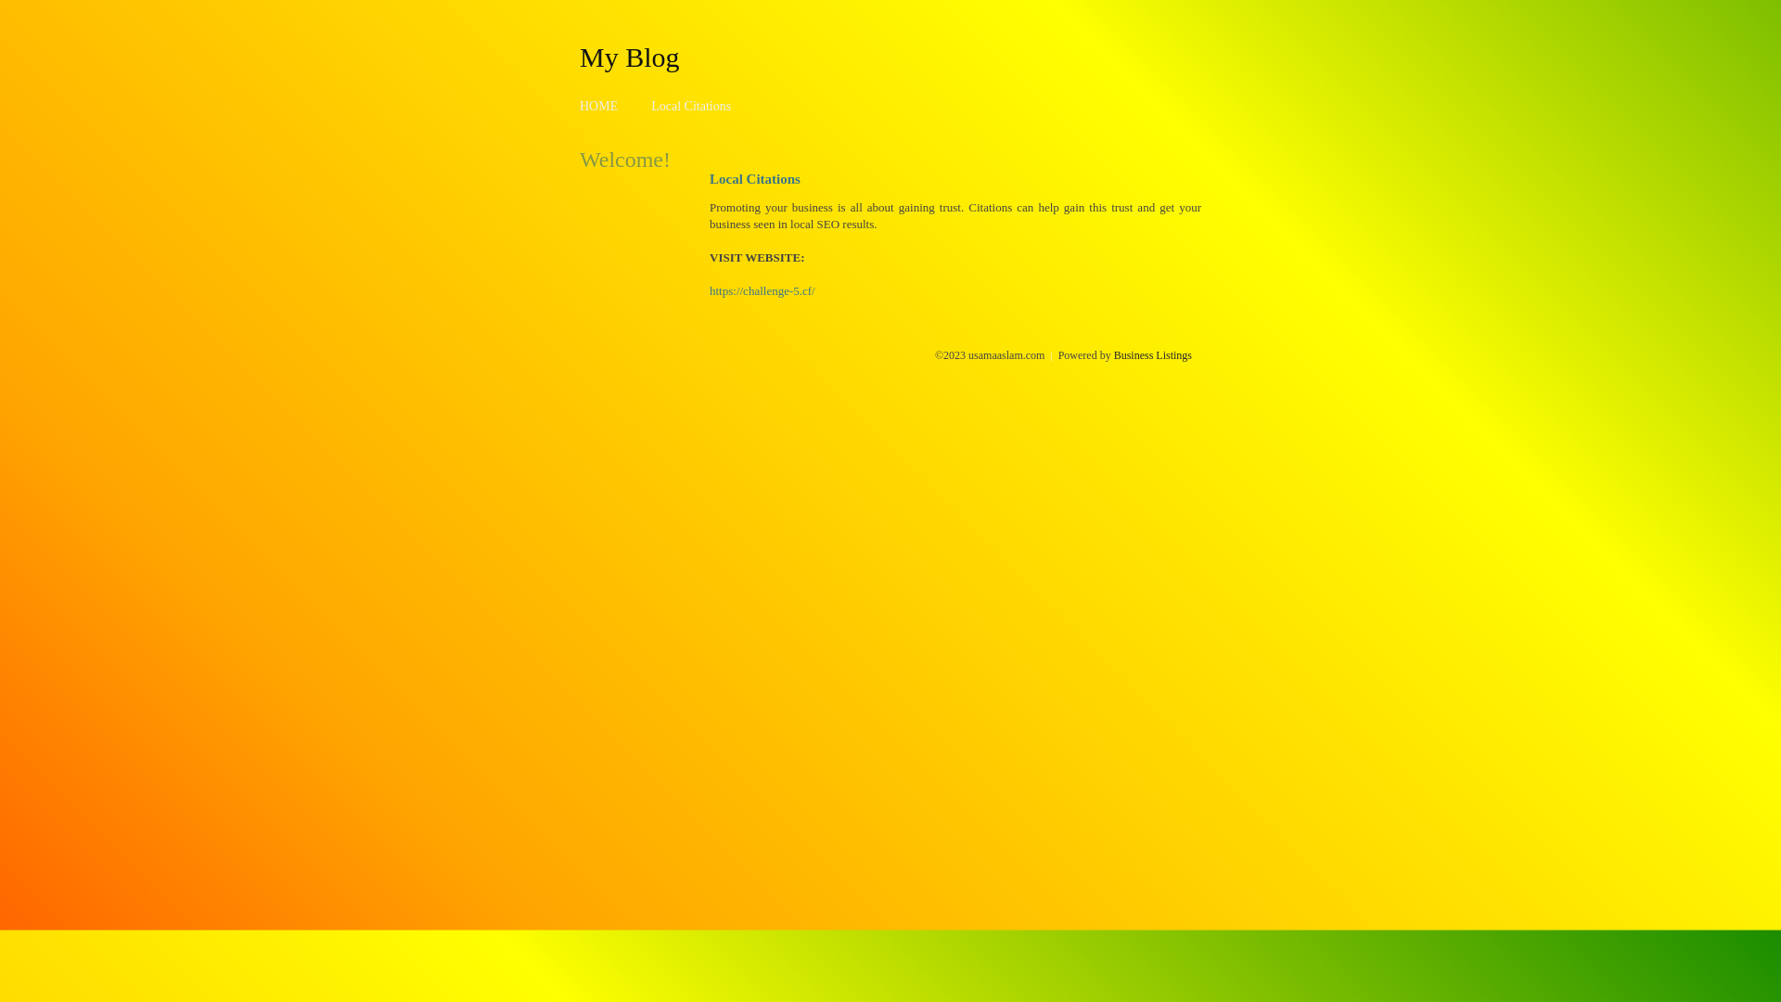  I want to click on https://challenge-5.cf/, so click(762, 291).